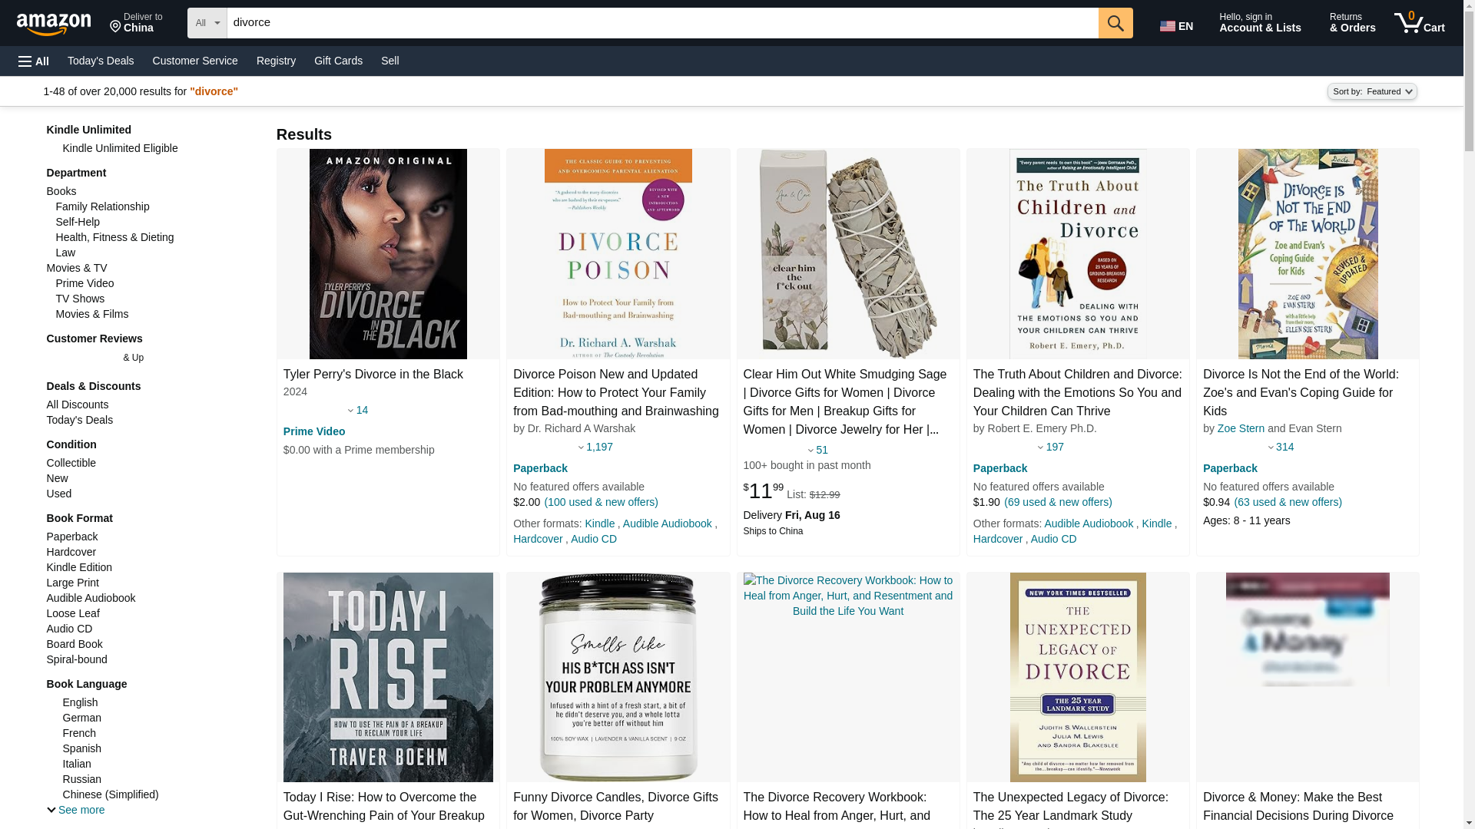 This screenshot has height=829, width=1475. I want to click on 1,197, so click(599, 447).